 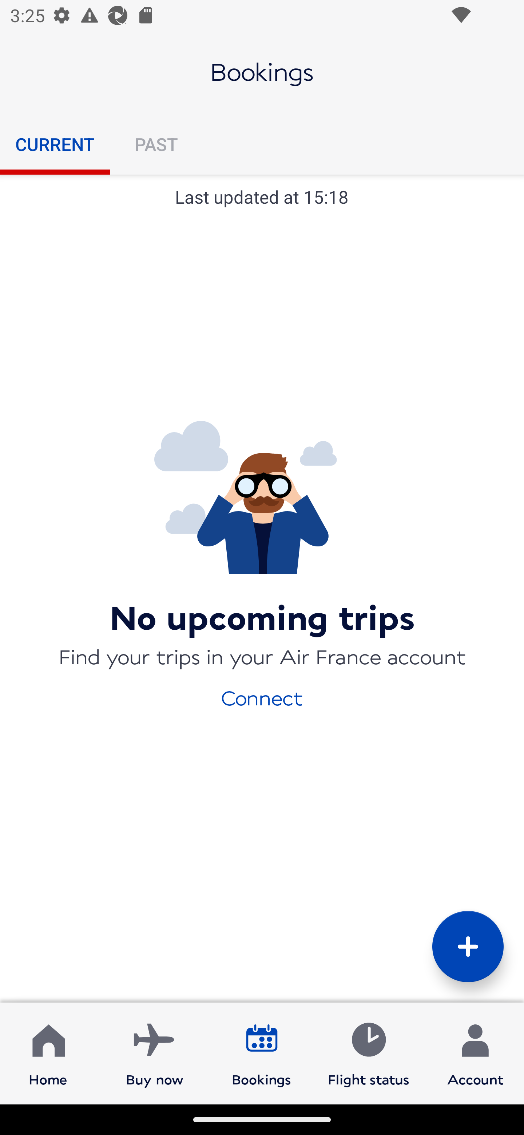 I want to click on Account, so click(x=475, y=1053).